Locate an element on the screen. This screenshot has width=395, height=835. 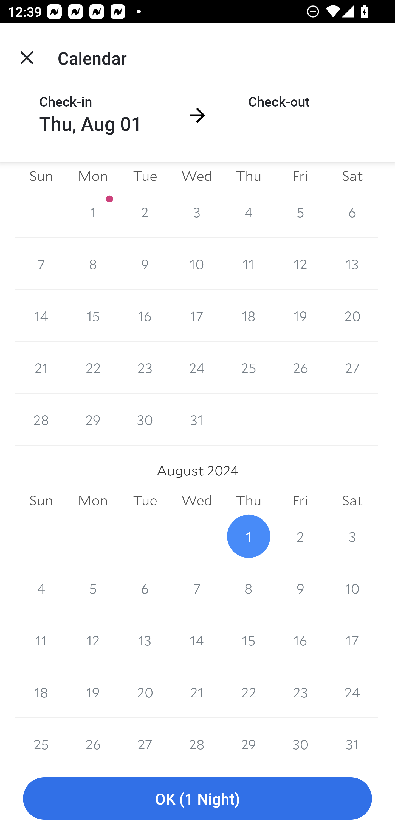
12 12 August 2024 is located at coordinates (93, 640).